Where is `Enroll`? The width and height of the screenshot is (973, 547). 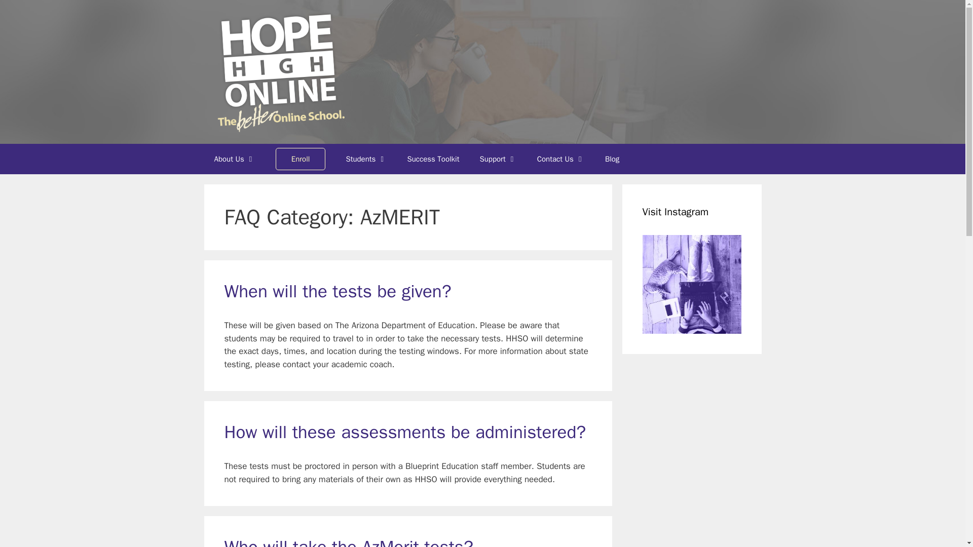 Enroll is located at coordinates (301, 159).